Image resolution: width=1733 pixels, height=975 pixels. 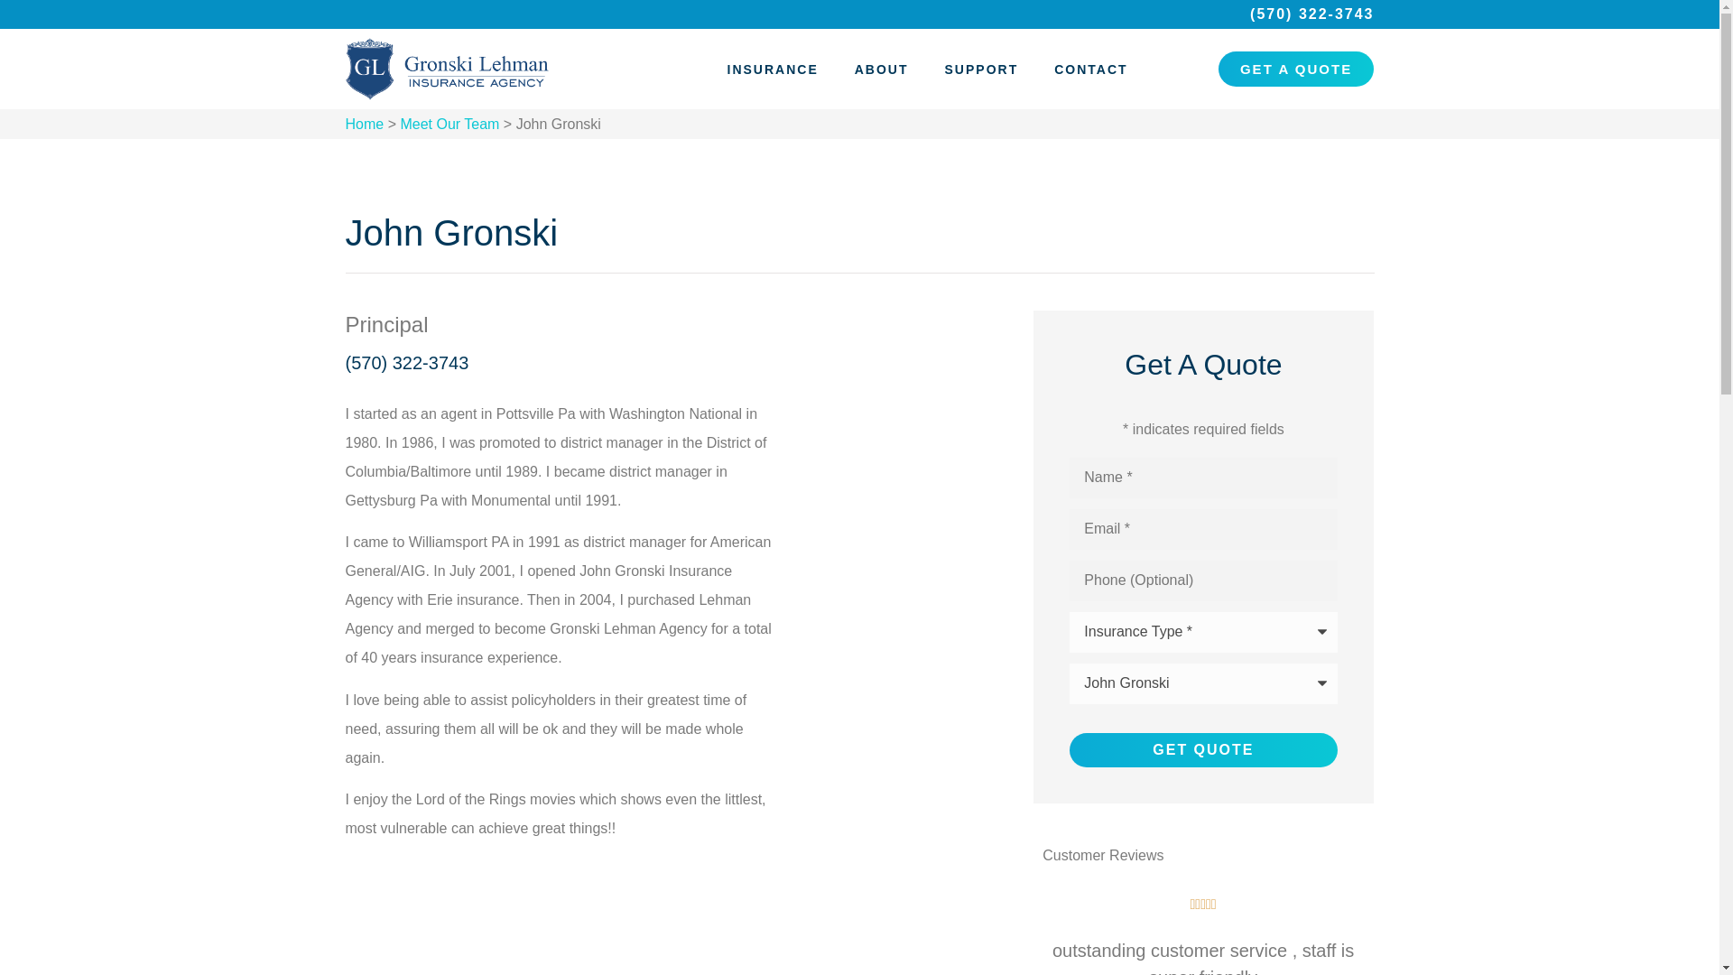 What do you see at coordinates (1202, 749) in the screenshot?
I see `Get Quote` at bounding box center [1202, 749].